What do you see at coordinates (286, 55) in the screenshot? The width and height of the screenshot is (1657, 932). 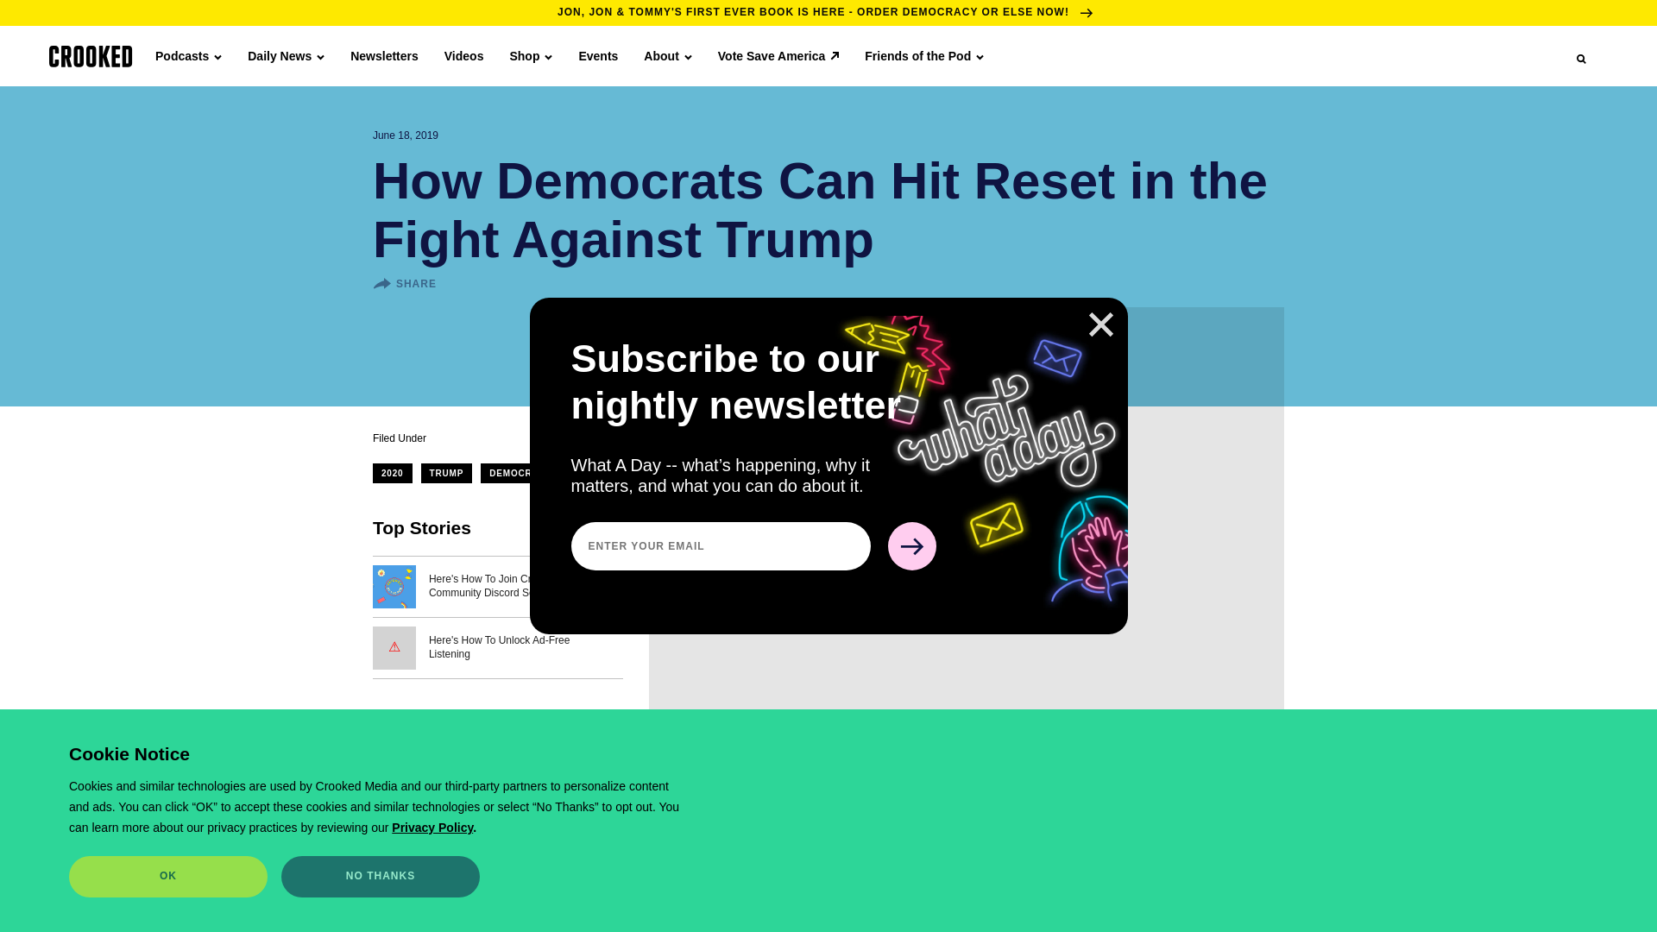 I see `Daily News` at bounding box center [286, 55].